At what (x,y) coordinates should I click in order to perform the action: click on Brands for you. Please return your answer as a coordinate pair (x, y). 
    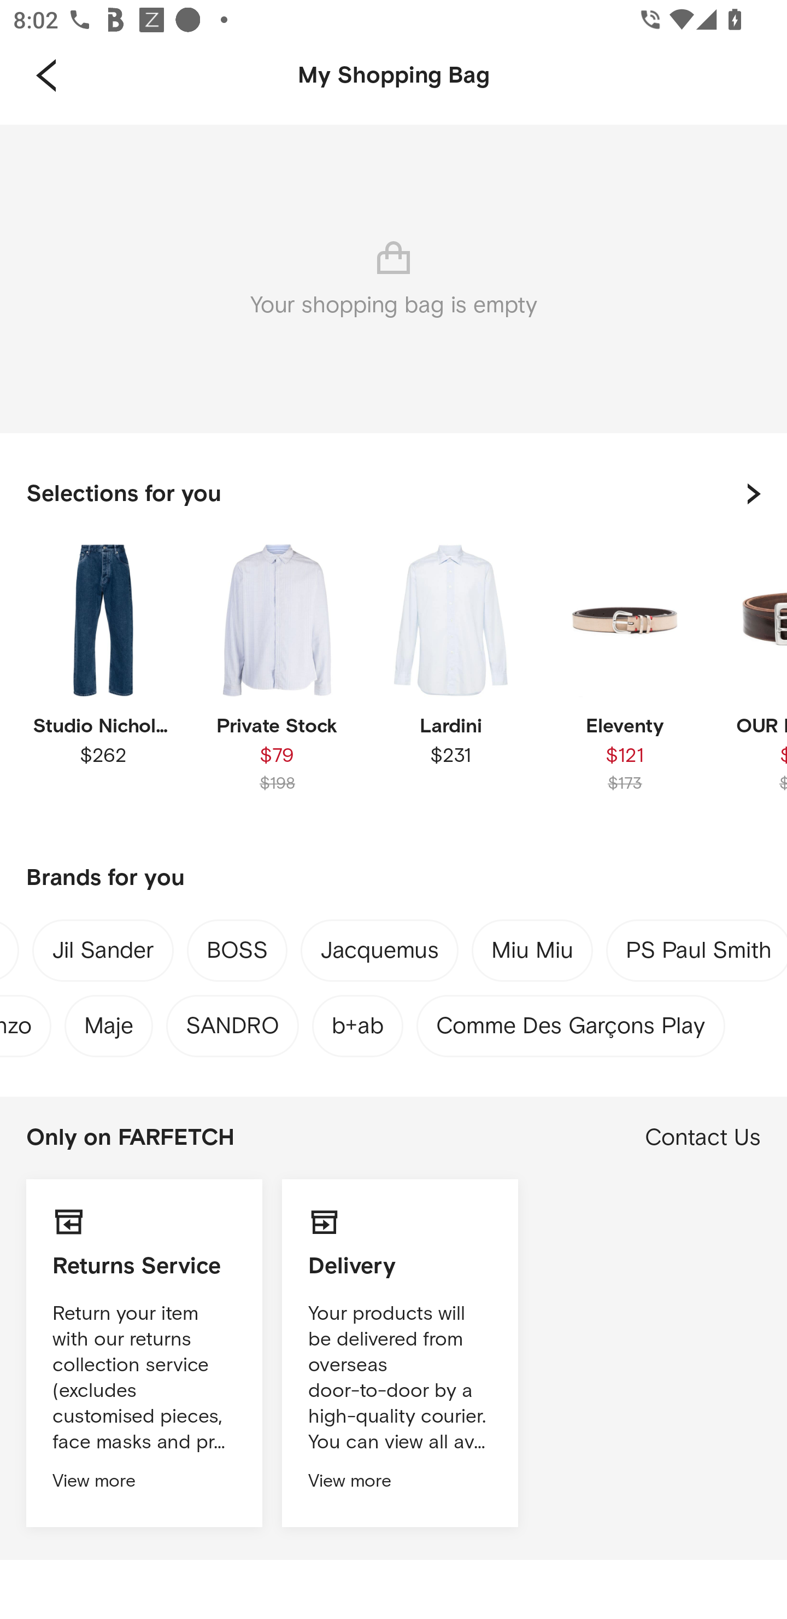
    Looking at the image, I should click on (393, 878).